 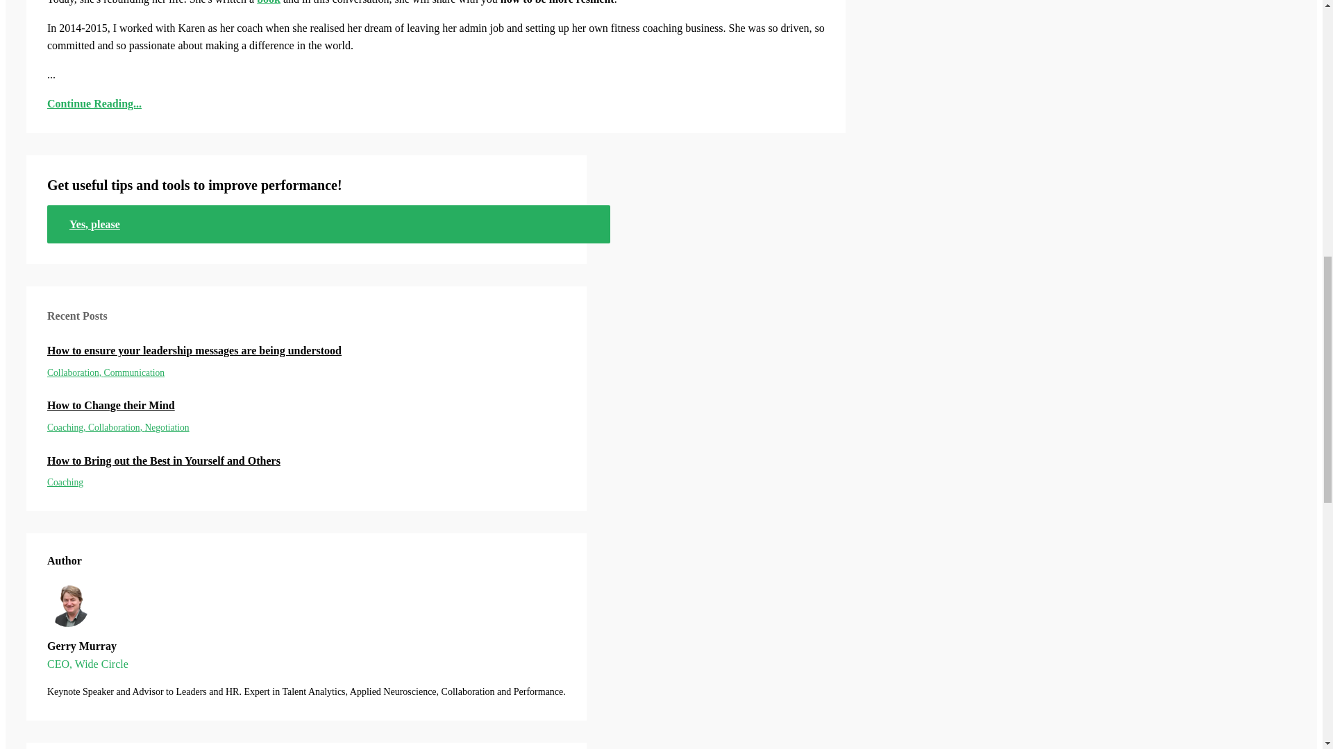 I want to click on Negotiation, so click(x=167, y=427).